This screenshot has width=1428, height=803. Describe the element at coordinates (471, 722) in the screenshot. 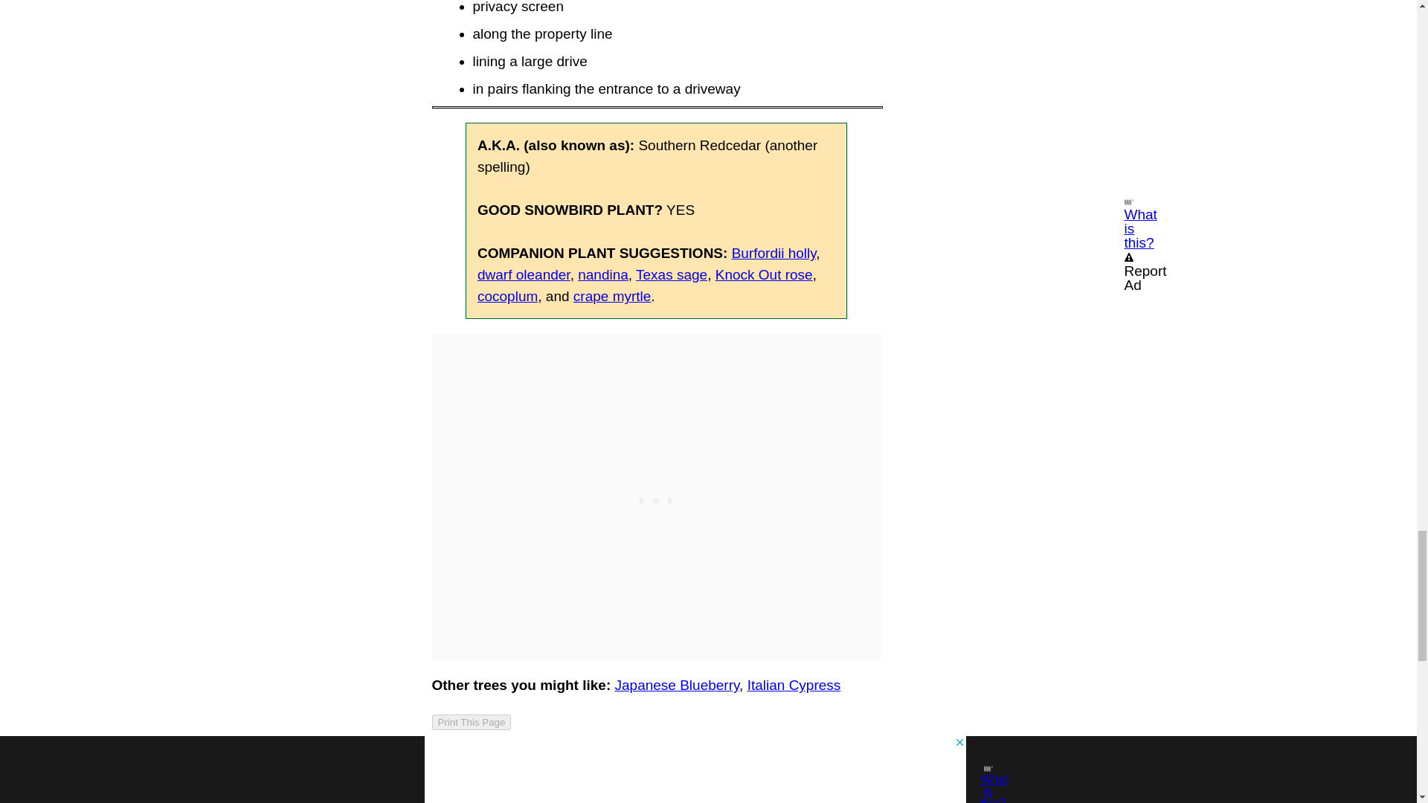

I see `Print This Page` at that location.